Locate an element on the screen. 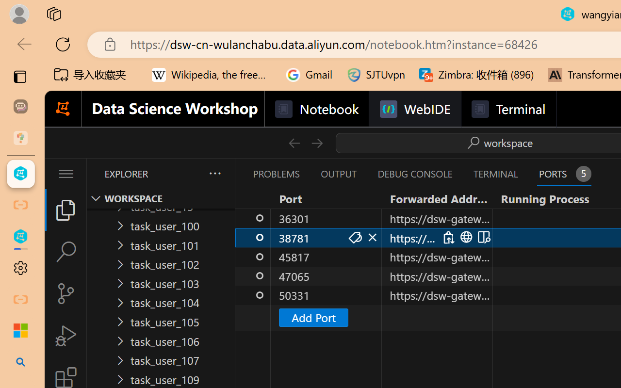 Image resolution: width=621 pixels, height=388 pixels. Output (Ctrl+Shift+U) is located at coordinates (338, 174).